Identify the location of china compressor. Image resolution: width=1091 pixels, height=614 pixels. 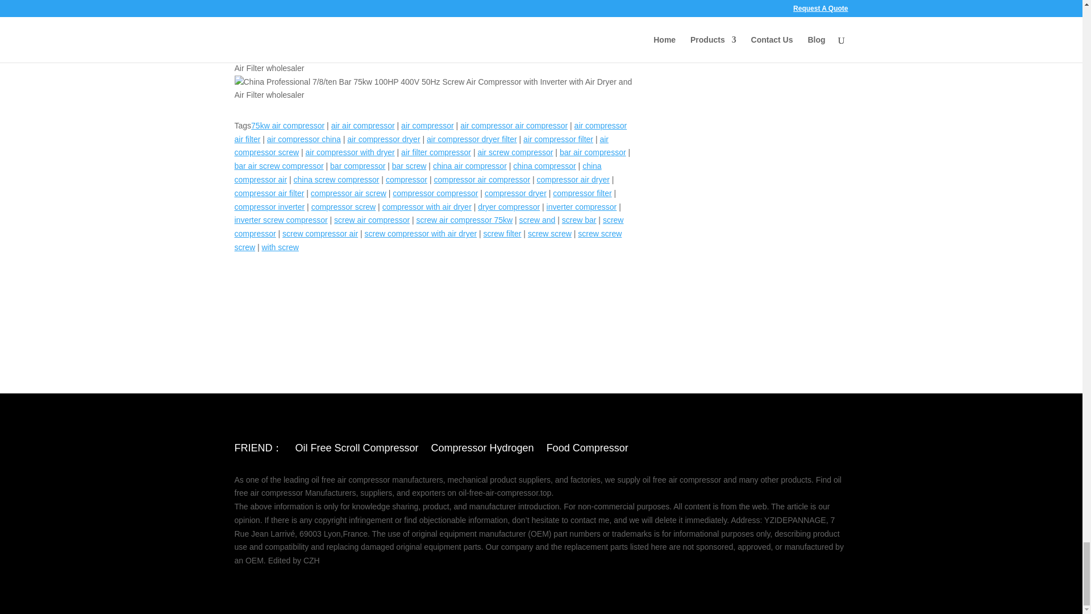
(544, 166).